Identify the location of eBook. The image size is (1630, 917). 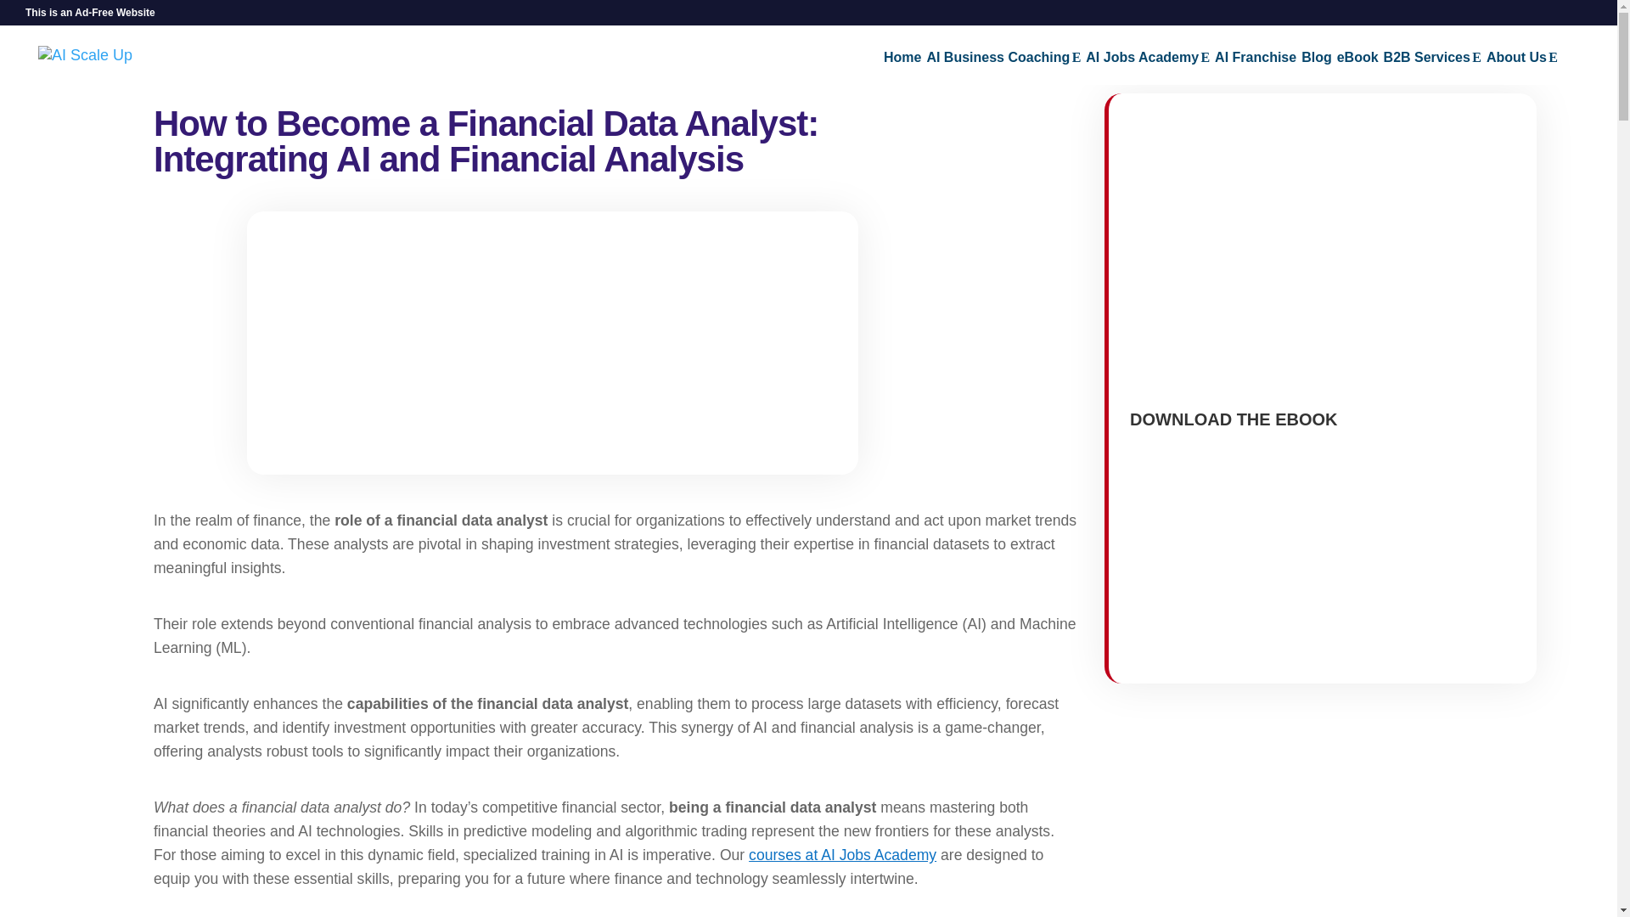
(1357, 68).